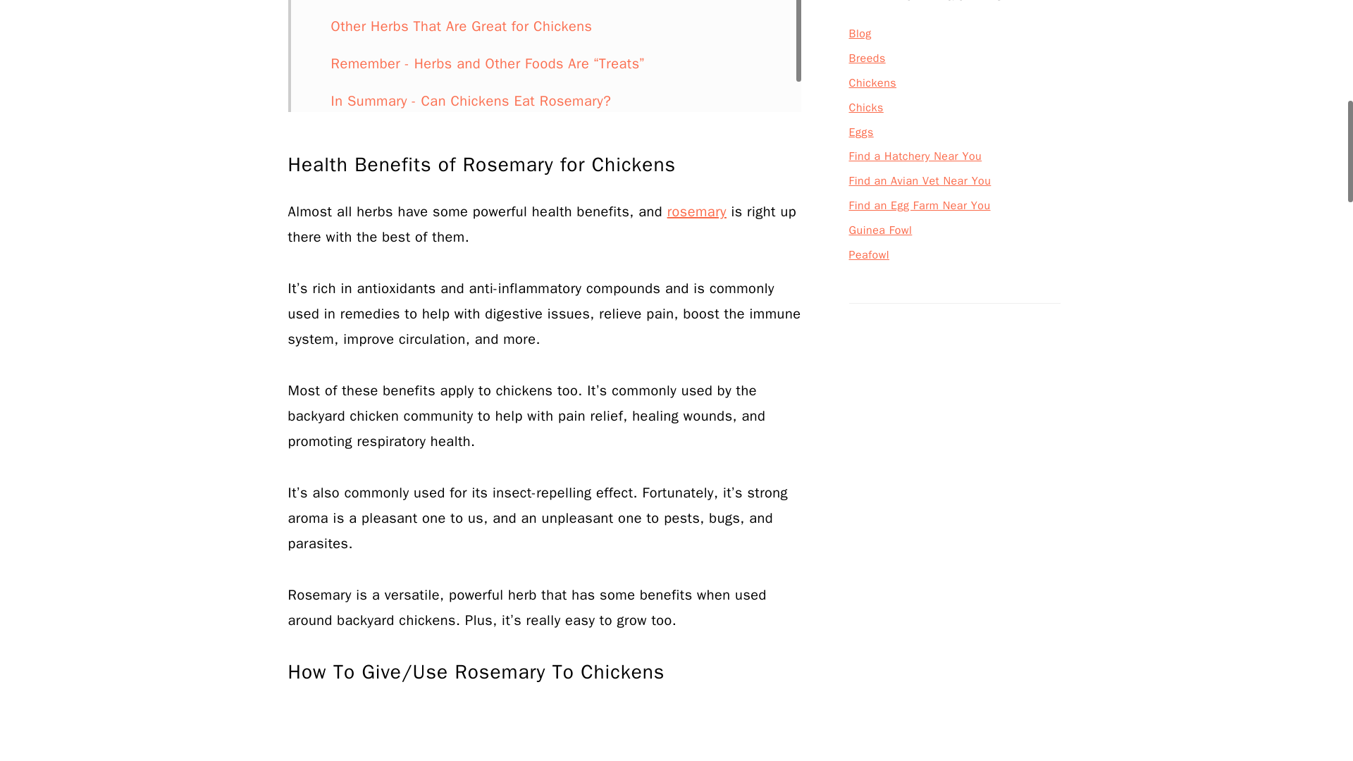  I want to click on rosemary, so click(696, 211).